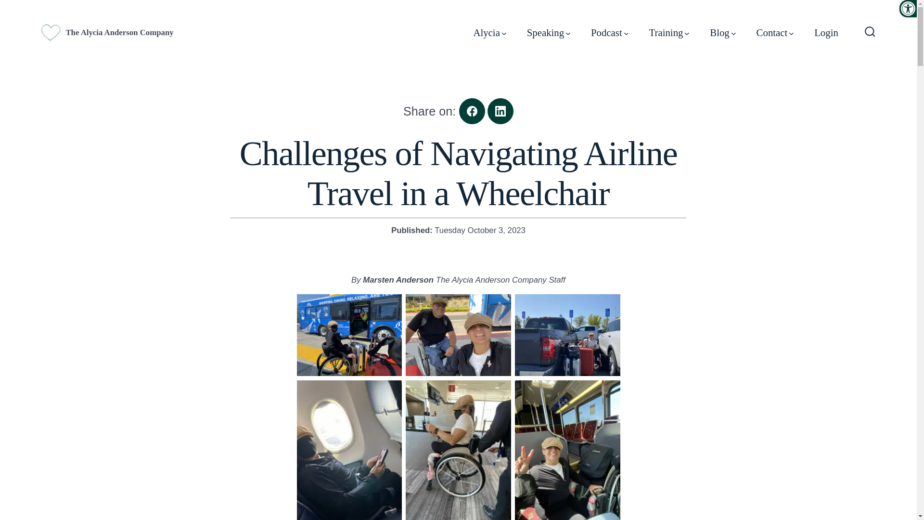 The height and width of the screenshot is (520, 924). Describe the element at coordinates (489, 33) in the screenshot. I see `Alycia` at that location.